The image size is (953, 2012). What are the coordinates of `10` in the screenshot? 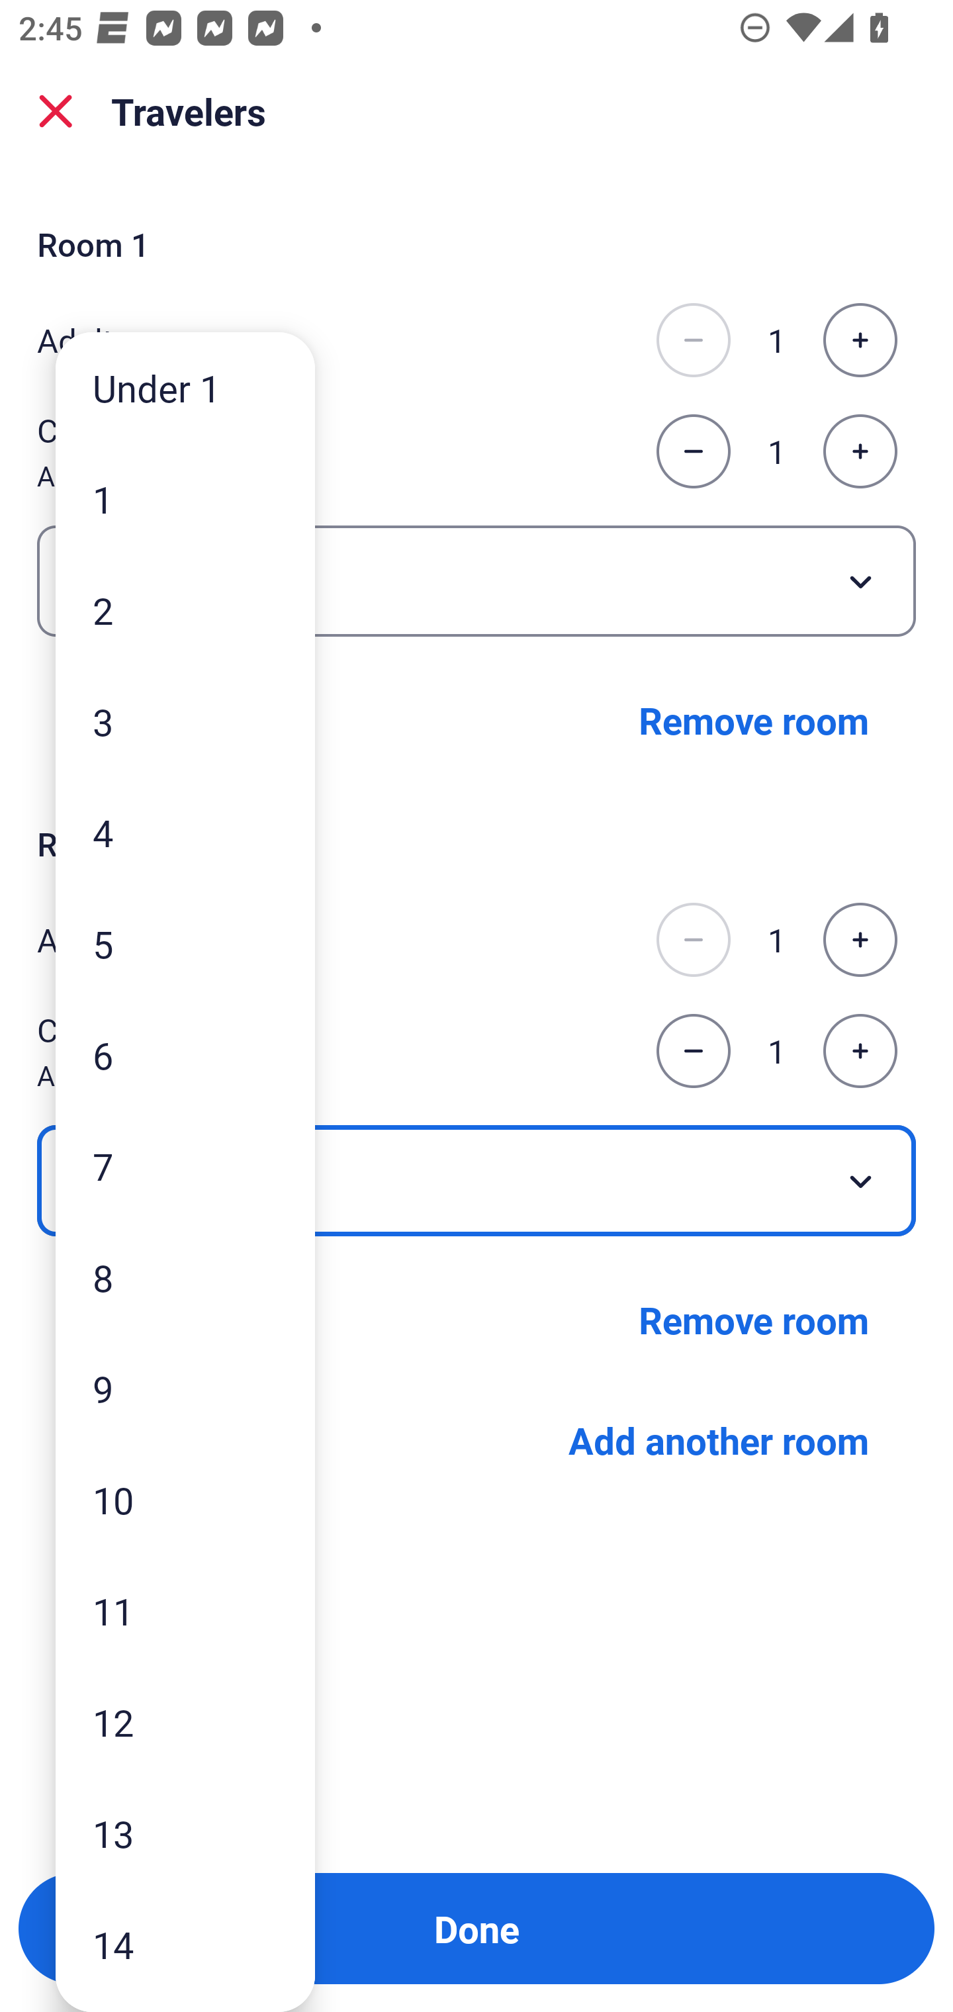 It's located at (185, 1500).